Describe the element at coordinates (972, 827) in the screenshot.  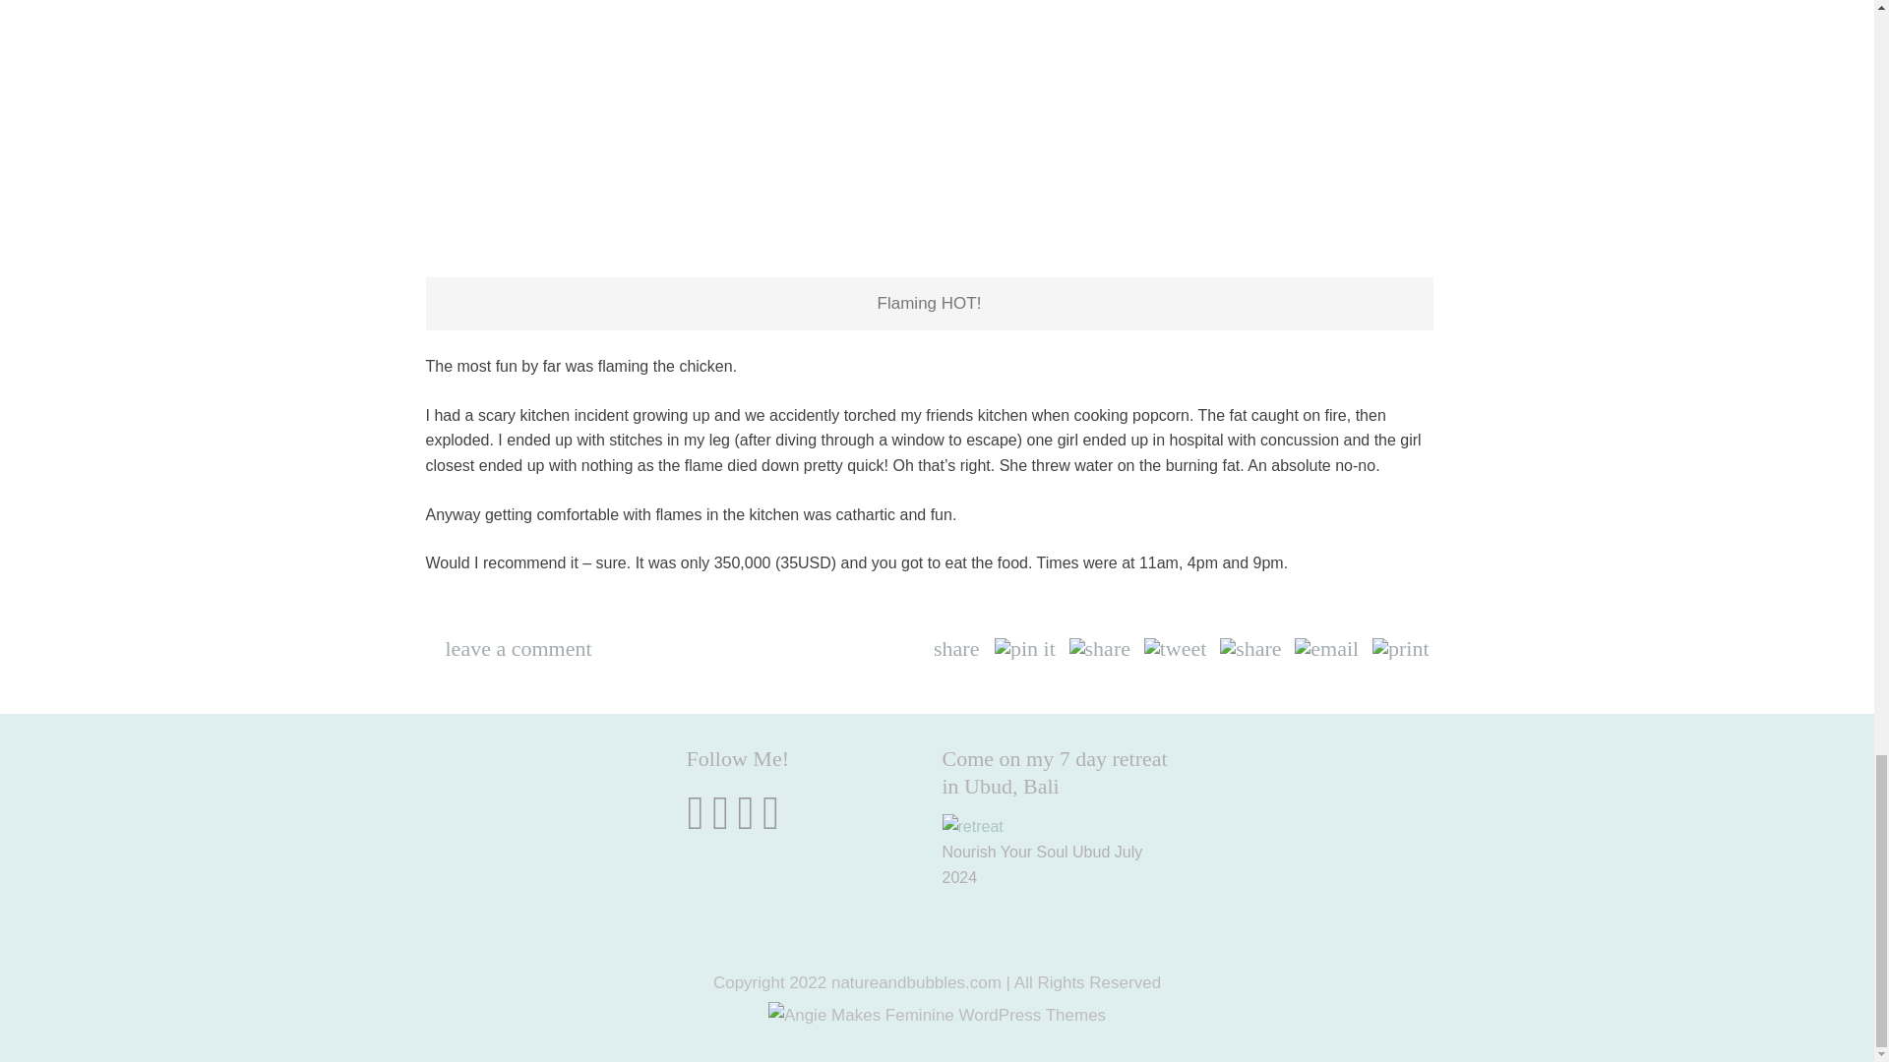
I see `Click on` at that location.